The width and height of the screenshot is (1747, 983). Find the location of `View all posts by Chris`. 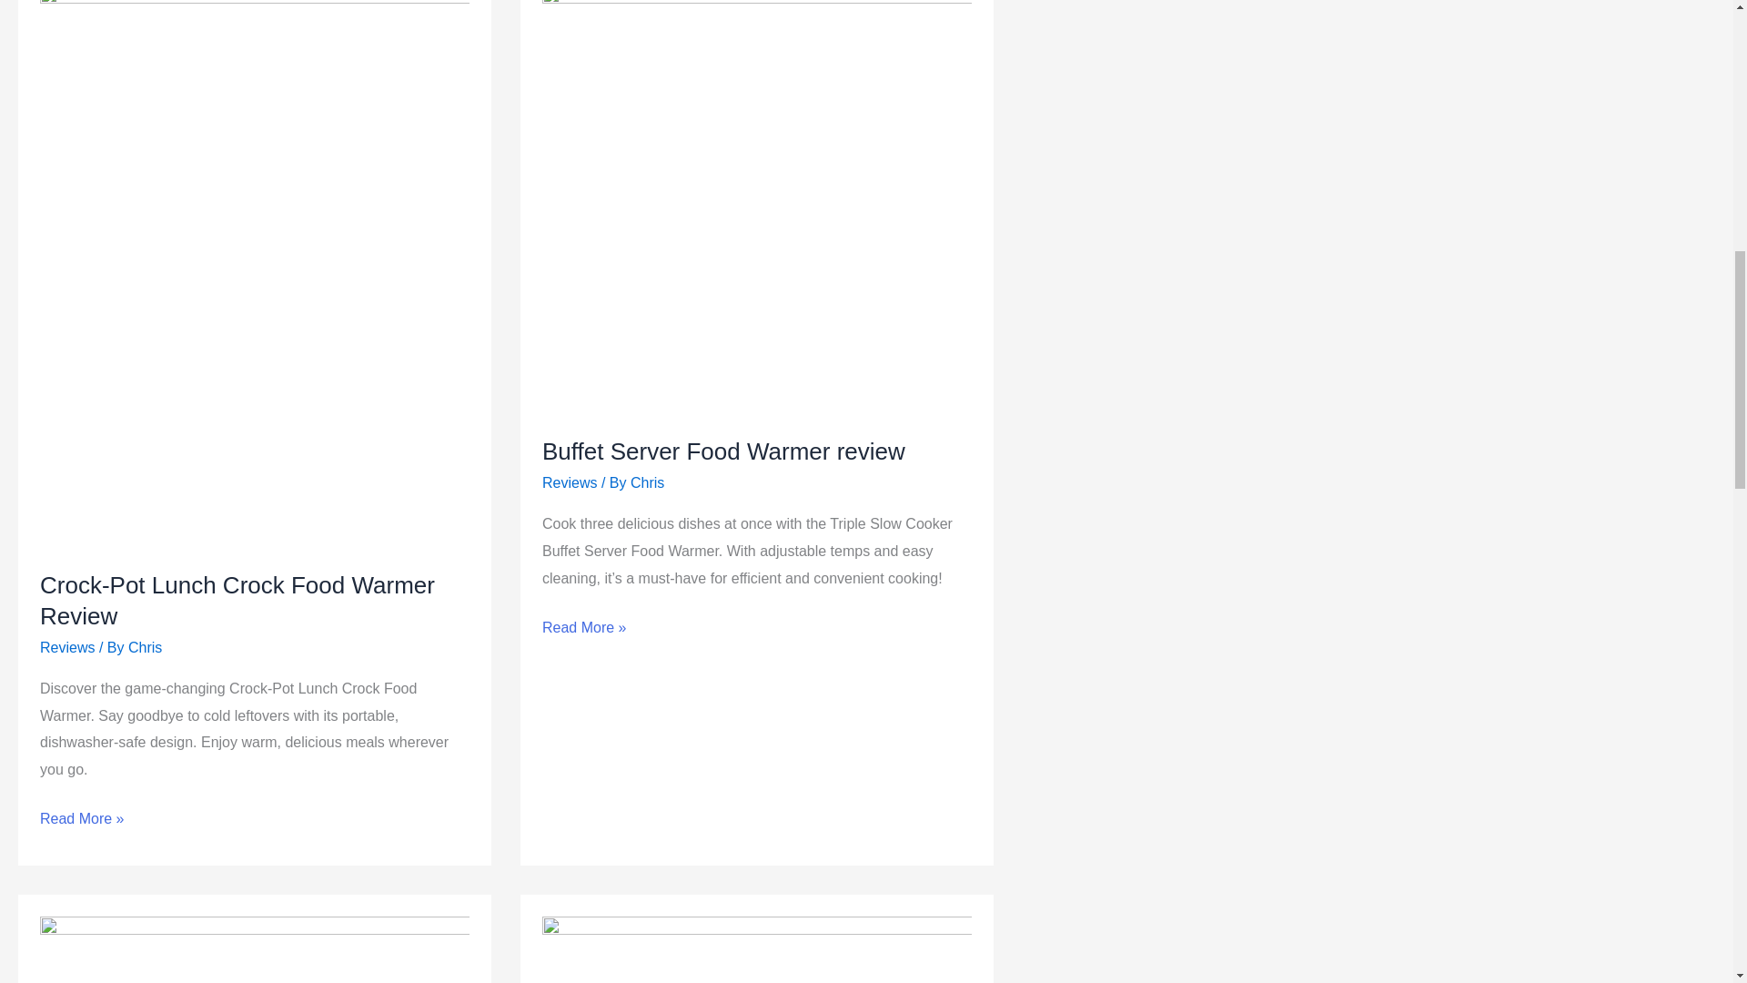

View all posts by Chris is located at coordinates (647, 482).